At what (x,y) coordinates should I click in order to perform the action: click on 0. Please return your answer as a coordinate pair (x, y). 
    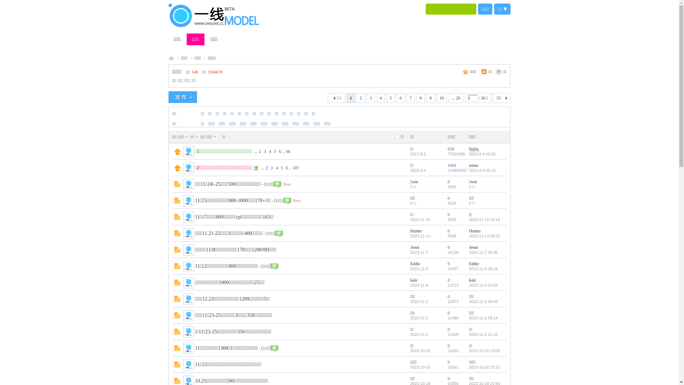
    Looking at the image, I should click on (449, 345).